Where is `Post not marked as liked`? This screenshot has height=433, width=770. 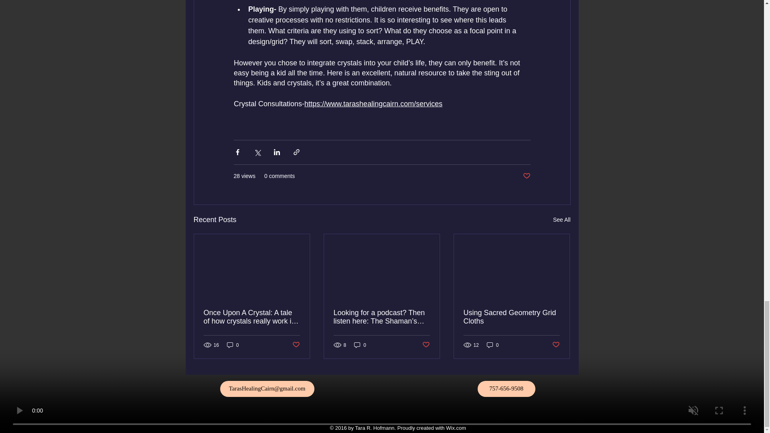 Post not marked as liked is located at coordinates (295, 345).